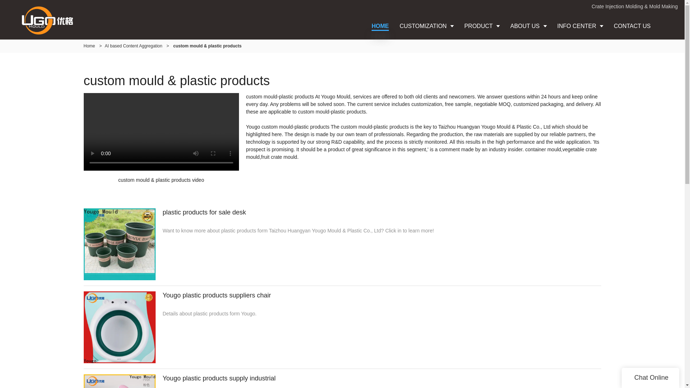 This screenshot has height=388, width=690. I want to click on AI based Content Aggregation, so click(133, 46).